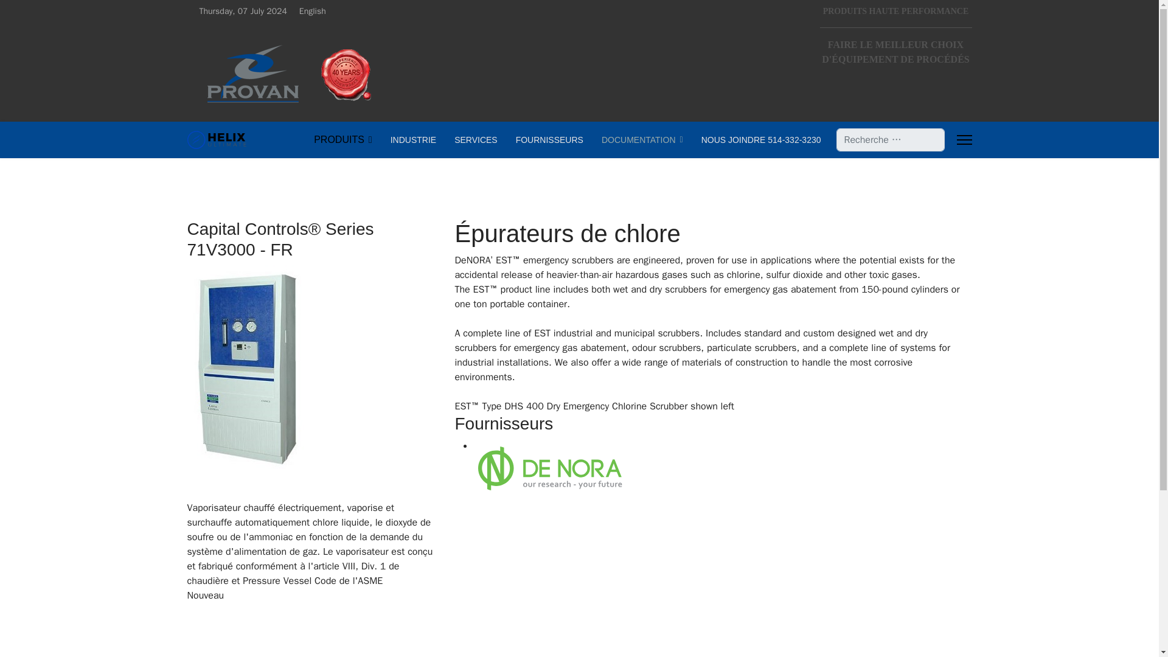  What do you see at coordinates (343, 140) in the screenshot?
I see `PRODUITS` at bounding box center [343, 140].